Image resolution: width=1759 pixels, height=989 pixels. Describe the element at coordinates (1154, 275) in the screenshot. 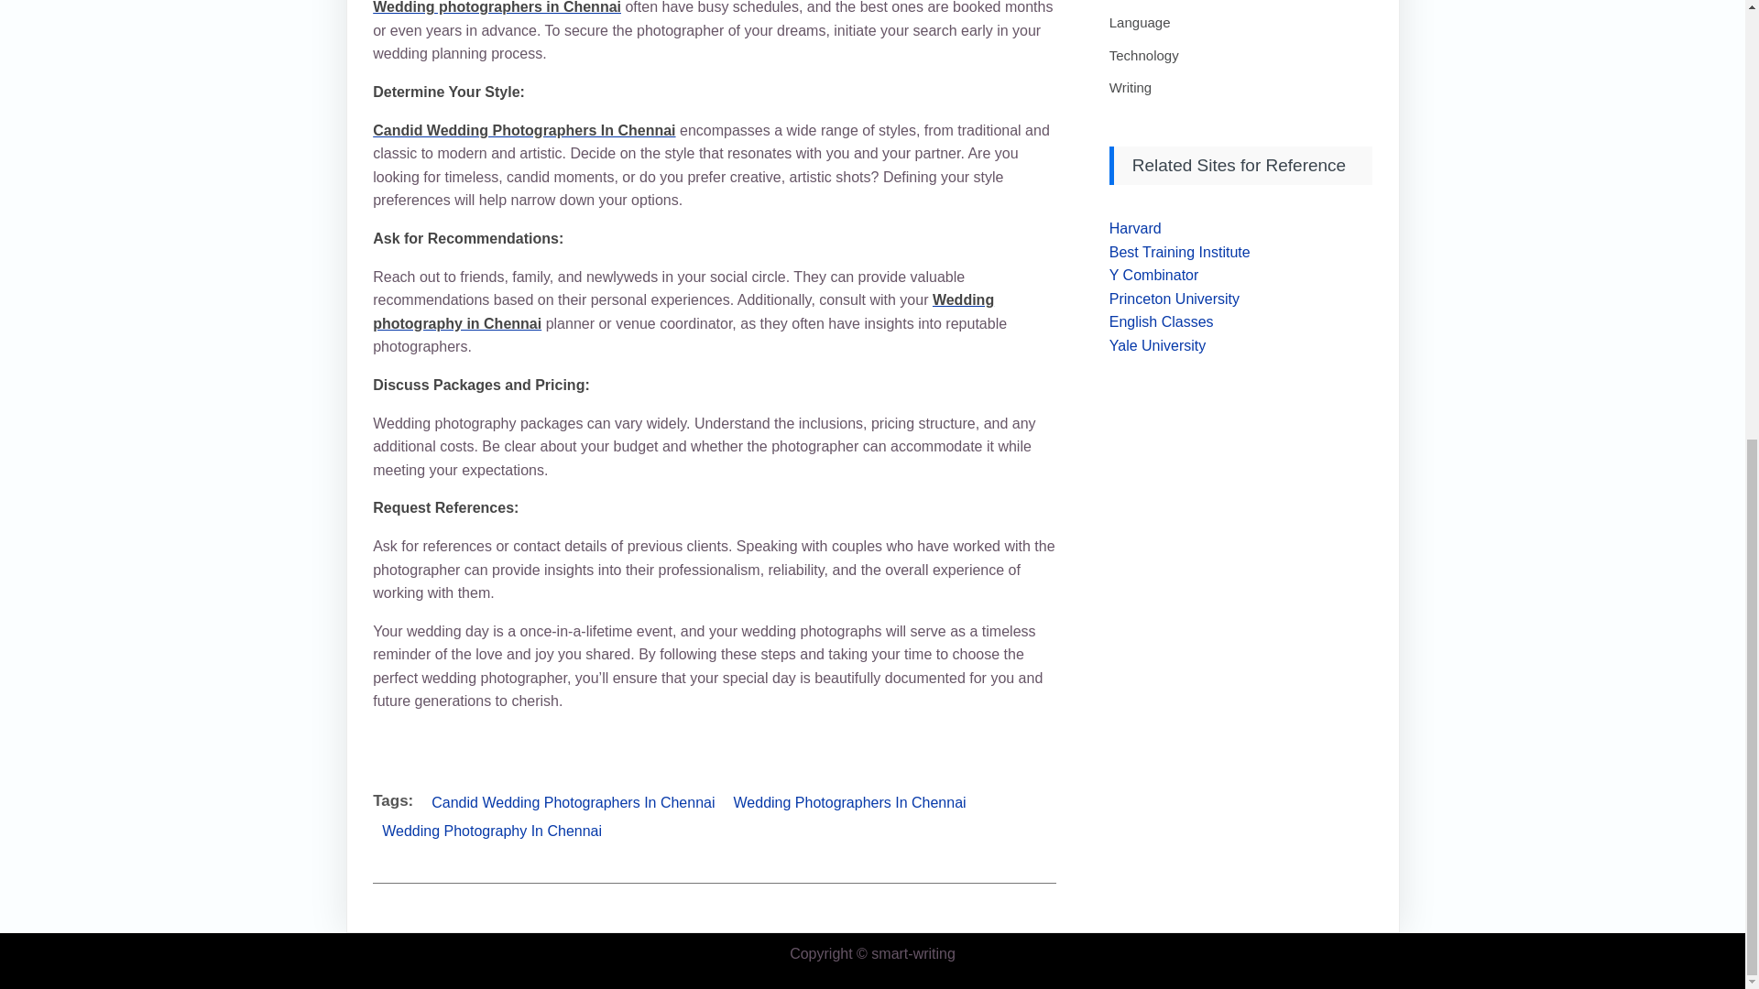

I see `Y Combinator` at that location.